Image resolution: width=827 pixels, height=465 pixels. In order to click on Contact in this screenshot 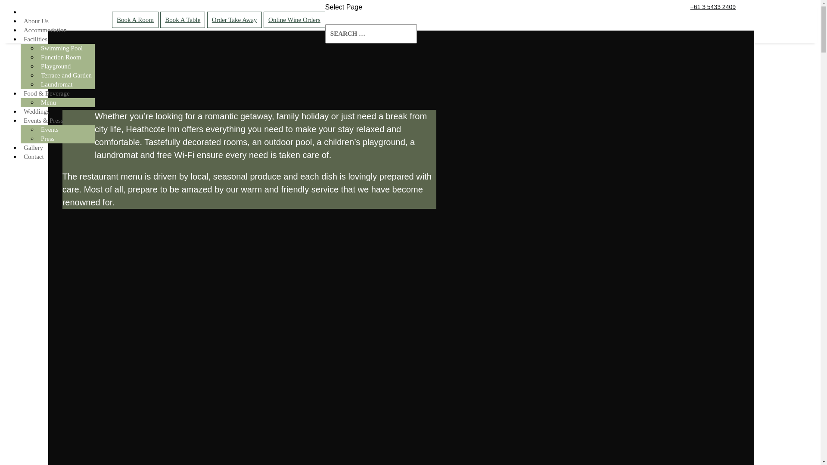, I will do `click(34, 157)`.